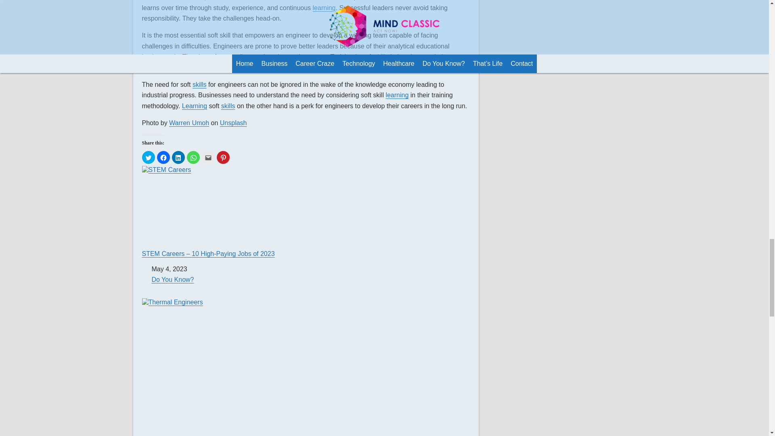 The image size is (775, 436). Describe the element at coordinates (178, 157) in the screenshot. I see `Click to share on LinkedIn` at that location.